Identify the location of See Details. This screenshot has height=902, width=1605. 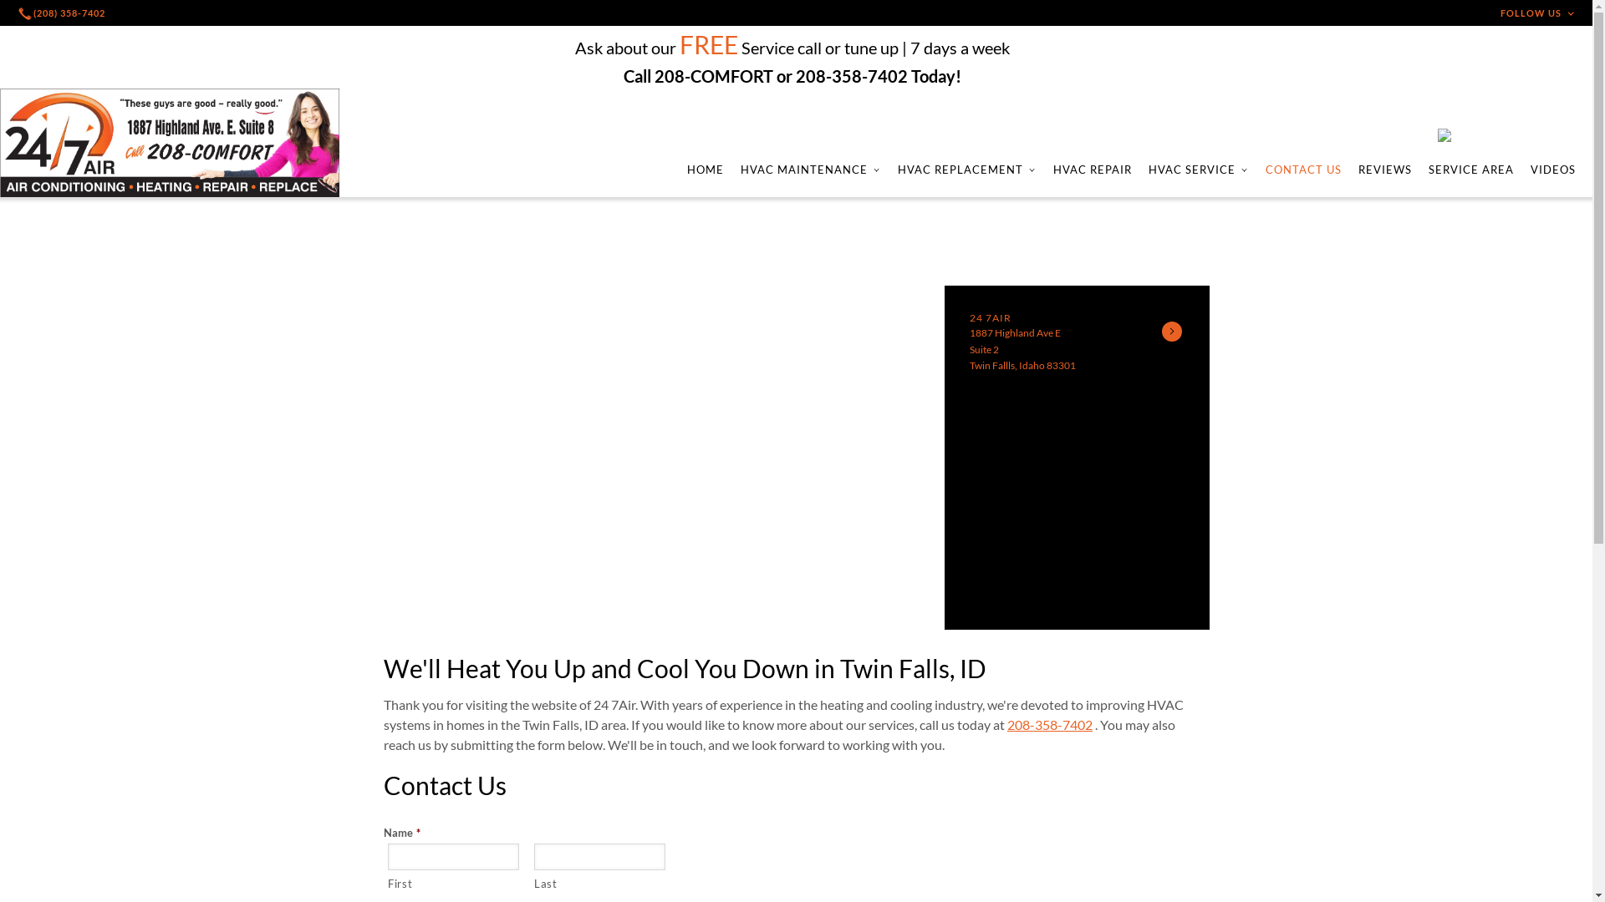
(1172, 331).